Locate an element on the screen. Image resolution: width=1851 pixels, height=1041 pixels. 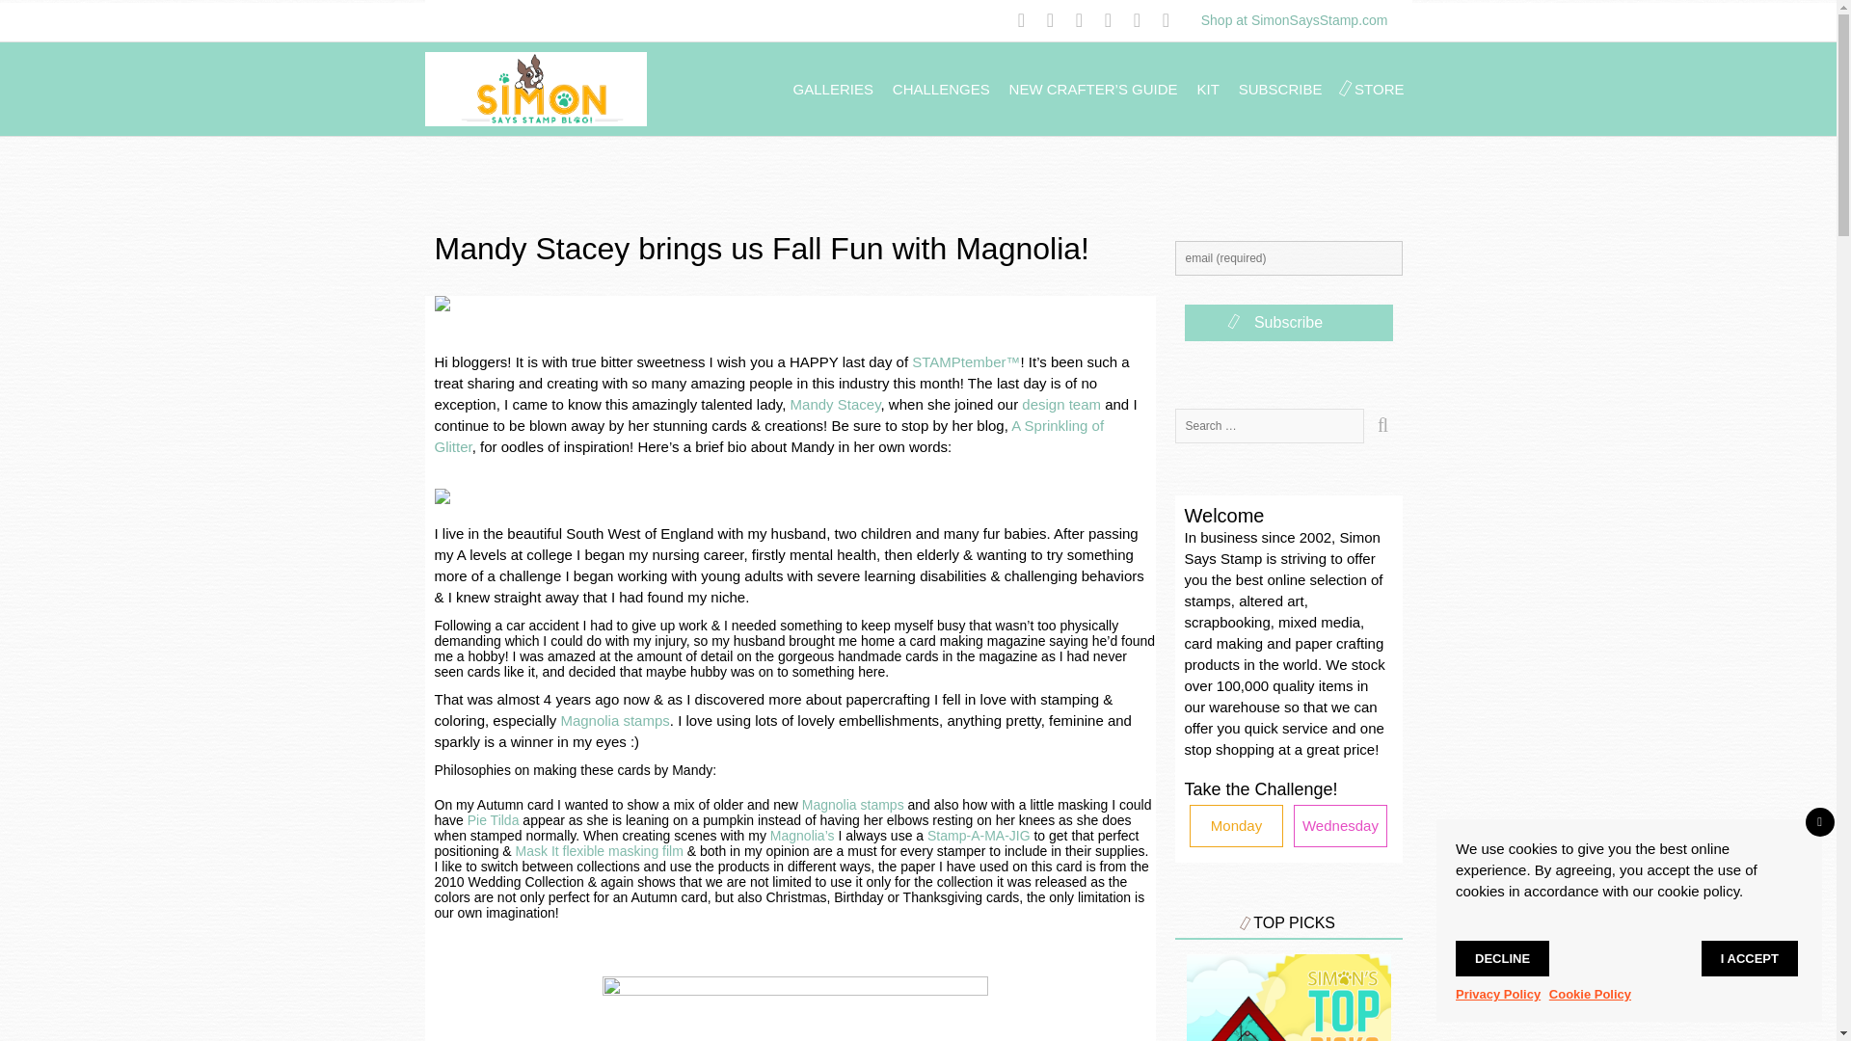
KIT is located at coordinates (1209, 89).